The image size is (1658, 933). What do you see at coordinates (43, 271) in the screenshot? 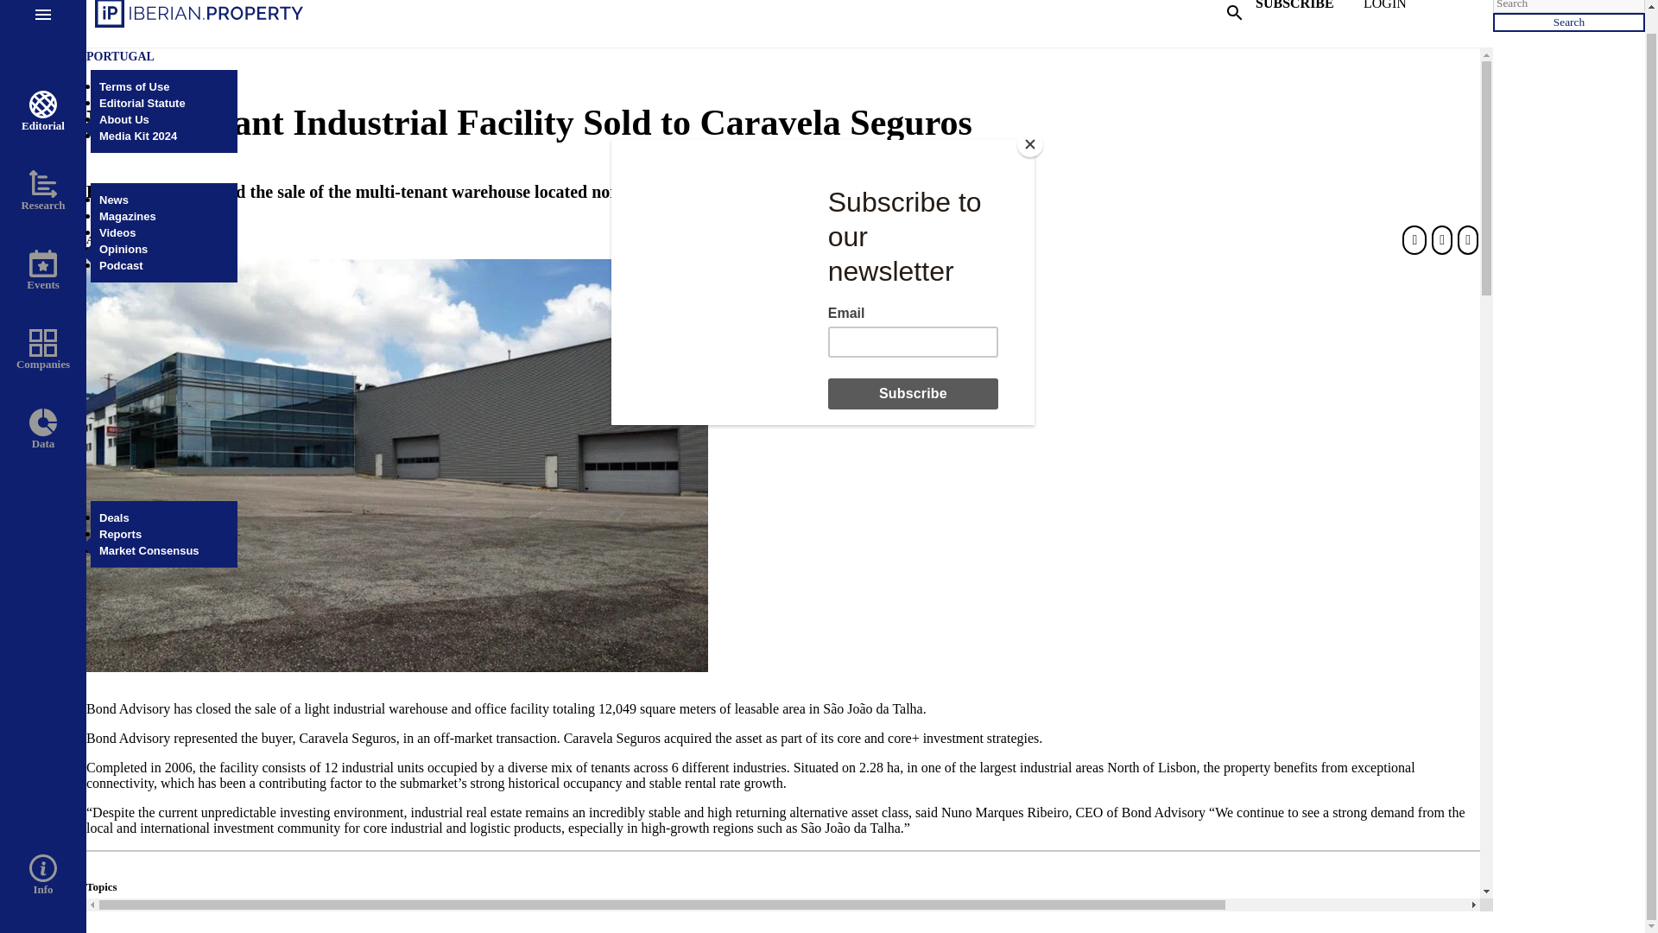
I see `Events` at bounding box center [43, 271].